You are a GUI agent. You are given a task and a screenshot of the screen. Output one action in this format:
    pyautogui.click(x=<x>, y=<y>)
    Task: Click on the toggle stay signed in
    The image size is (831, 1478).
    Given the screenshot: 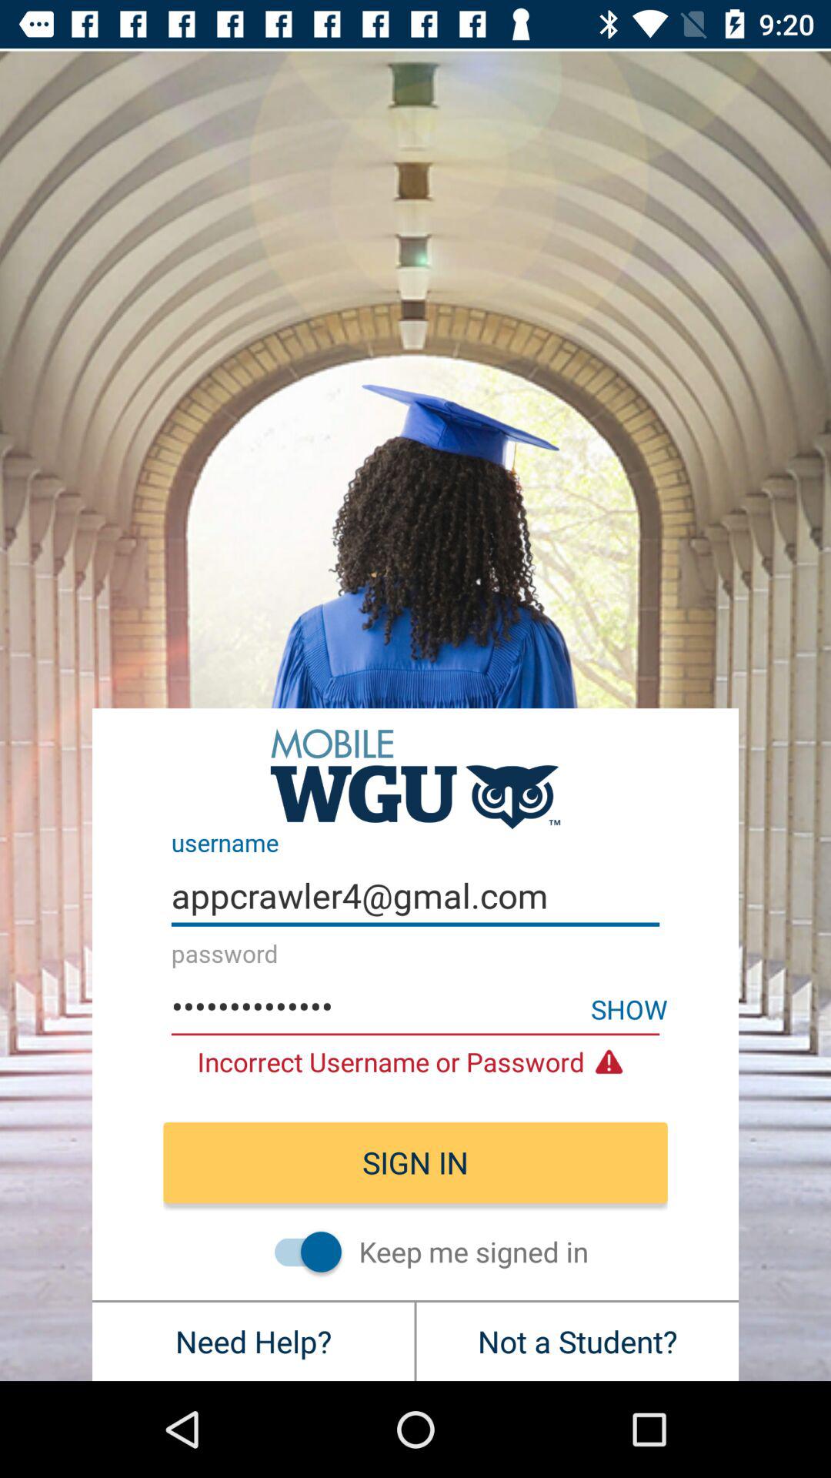 What is the action you would take?
    pyautogui.click(x=300, y=1252)
    